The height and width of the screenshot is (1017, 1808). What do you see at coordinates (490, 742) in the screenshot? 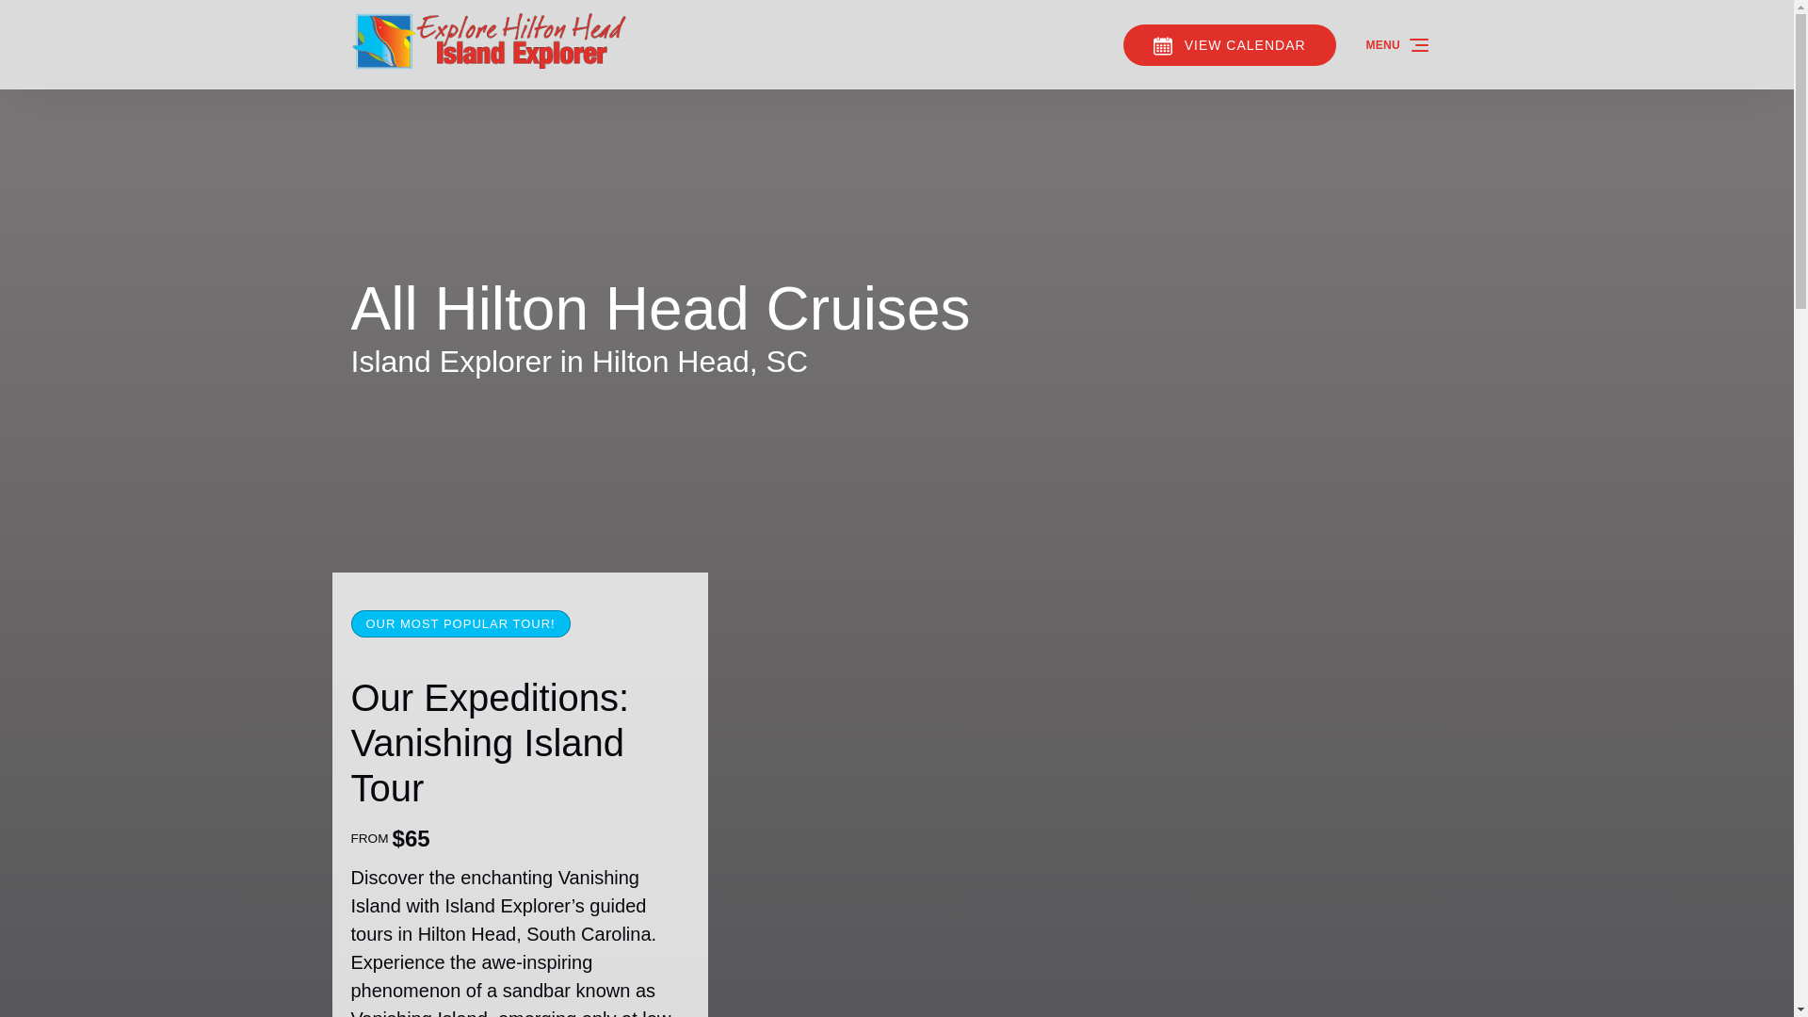
I see `Our Expeditions: Vanishing Island Tour` at bounding box center [490, 742].